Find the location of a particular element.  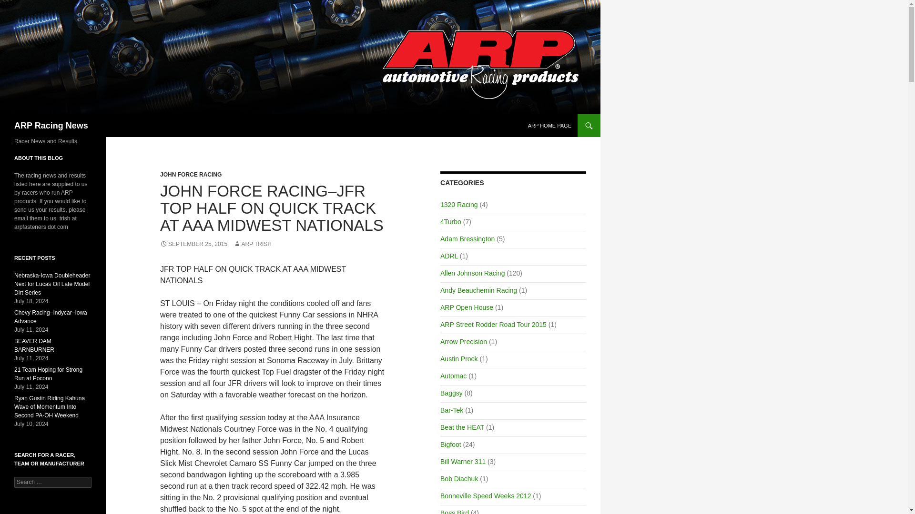

Allen Johnson Racing is located at coordinates (472, 273).